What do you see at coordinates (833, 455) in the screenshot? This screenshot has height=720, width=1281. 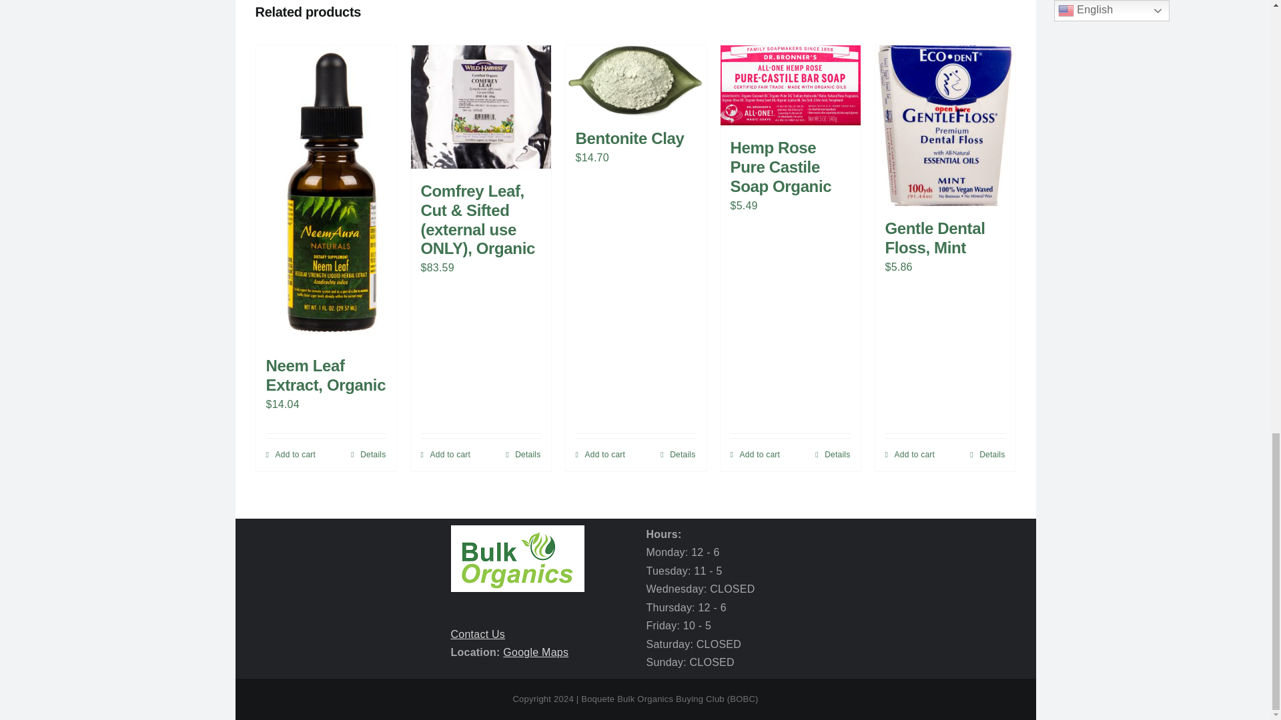 I see `Details` at bounding box center [833, 455].